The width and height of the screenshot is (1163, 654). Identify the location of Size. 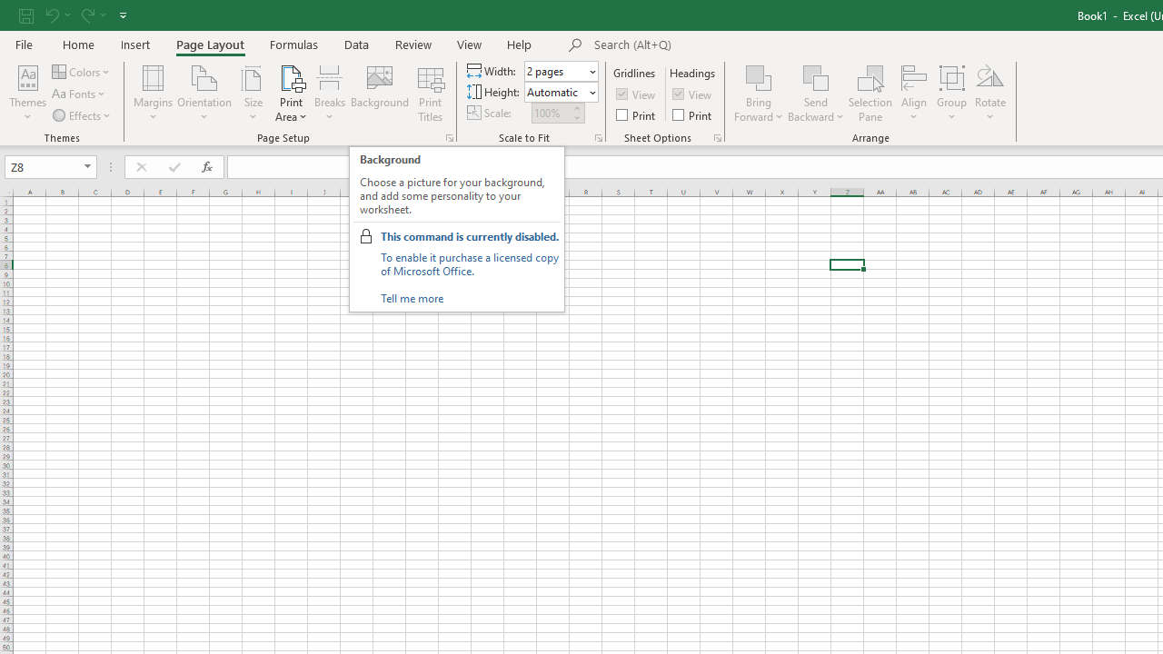
(253, 93).